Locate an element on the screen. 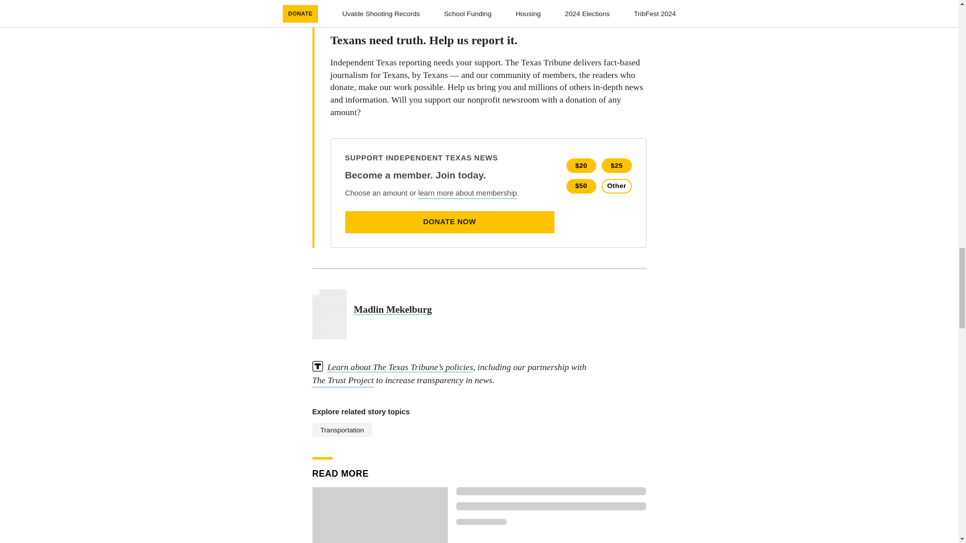  Loading indicator is located at coordinates (551, 506).